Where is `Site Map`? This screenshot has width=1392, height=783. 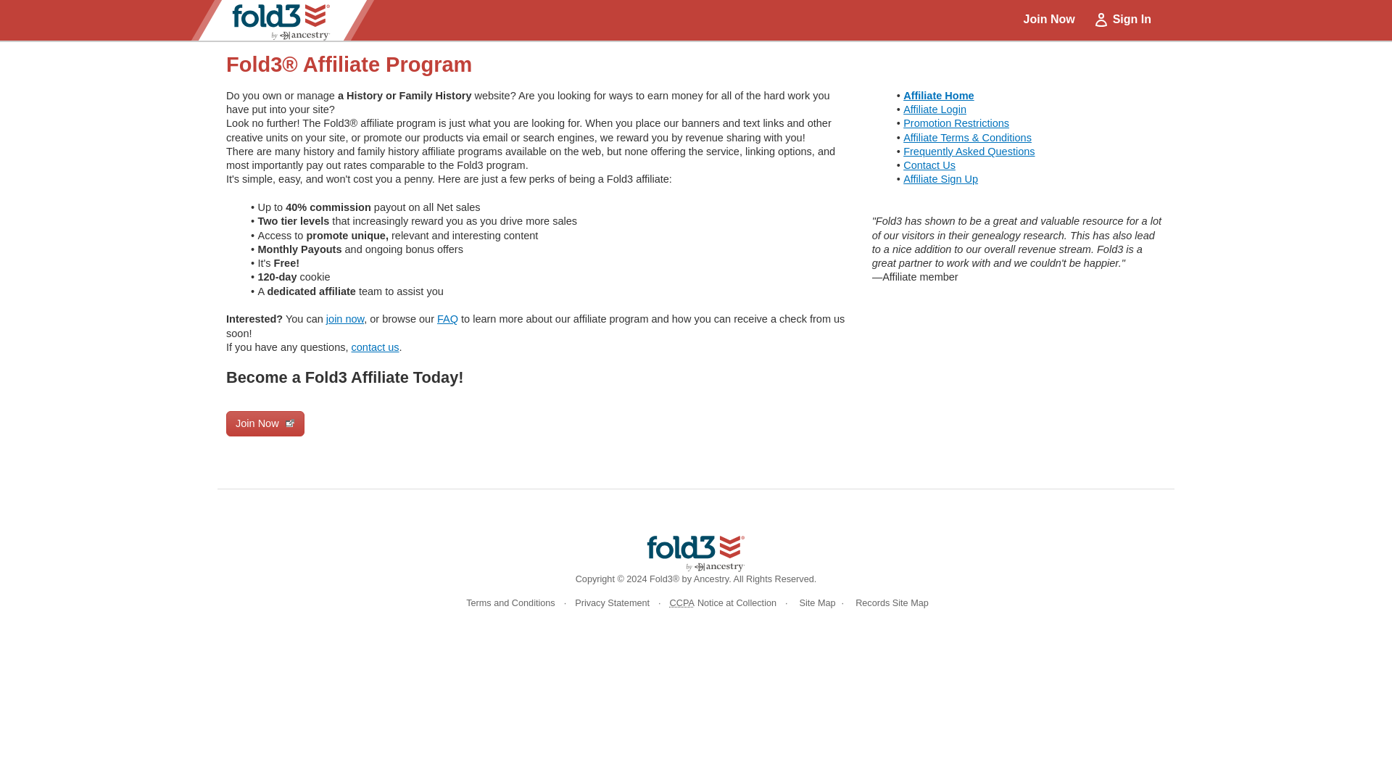 Site Map is located at coordinates (815, 603).